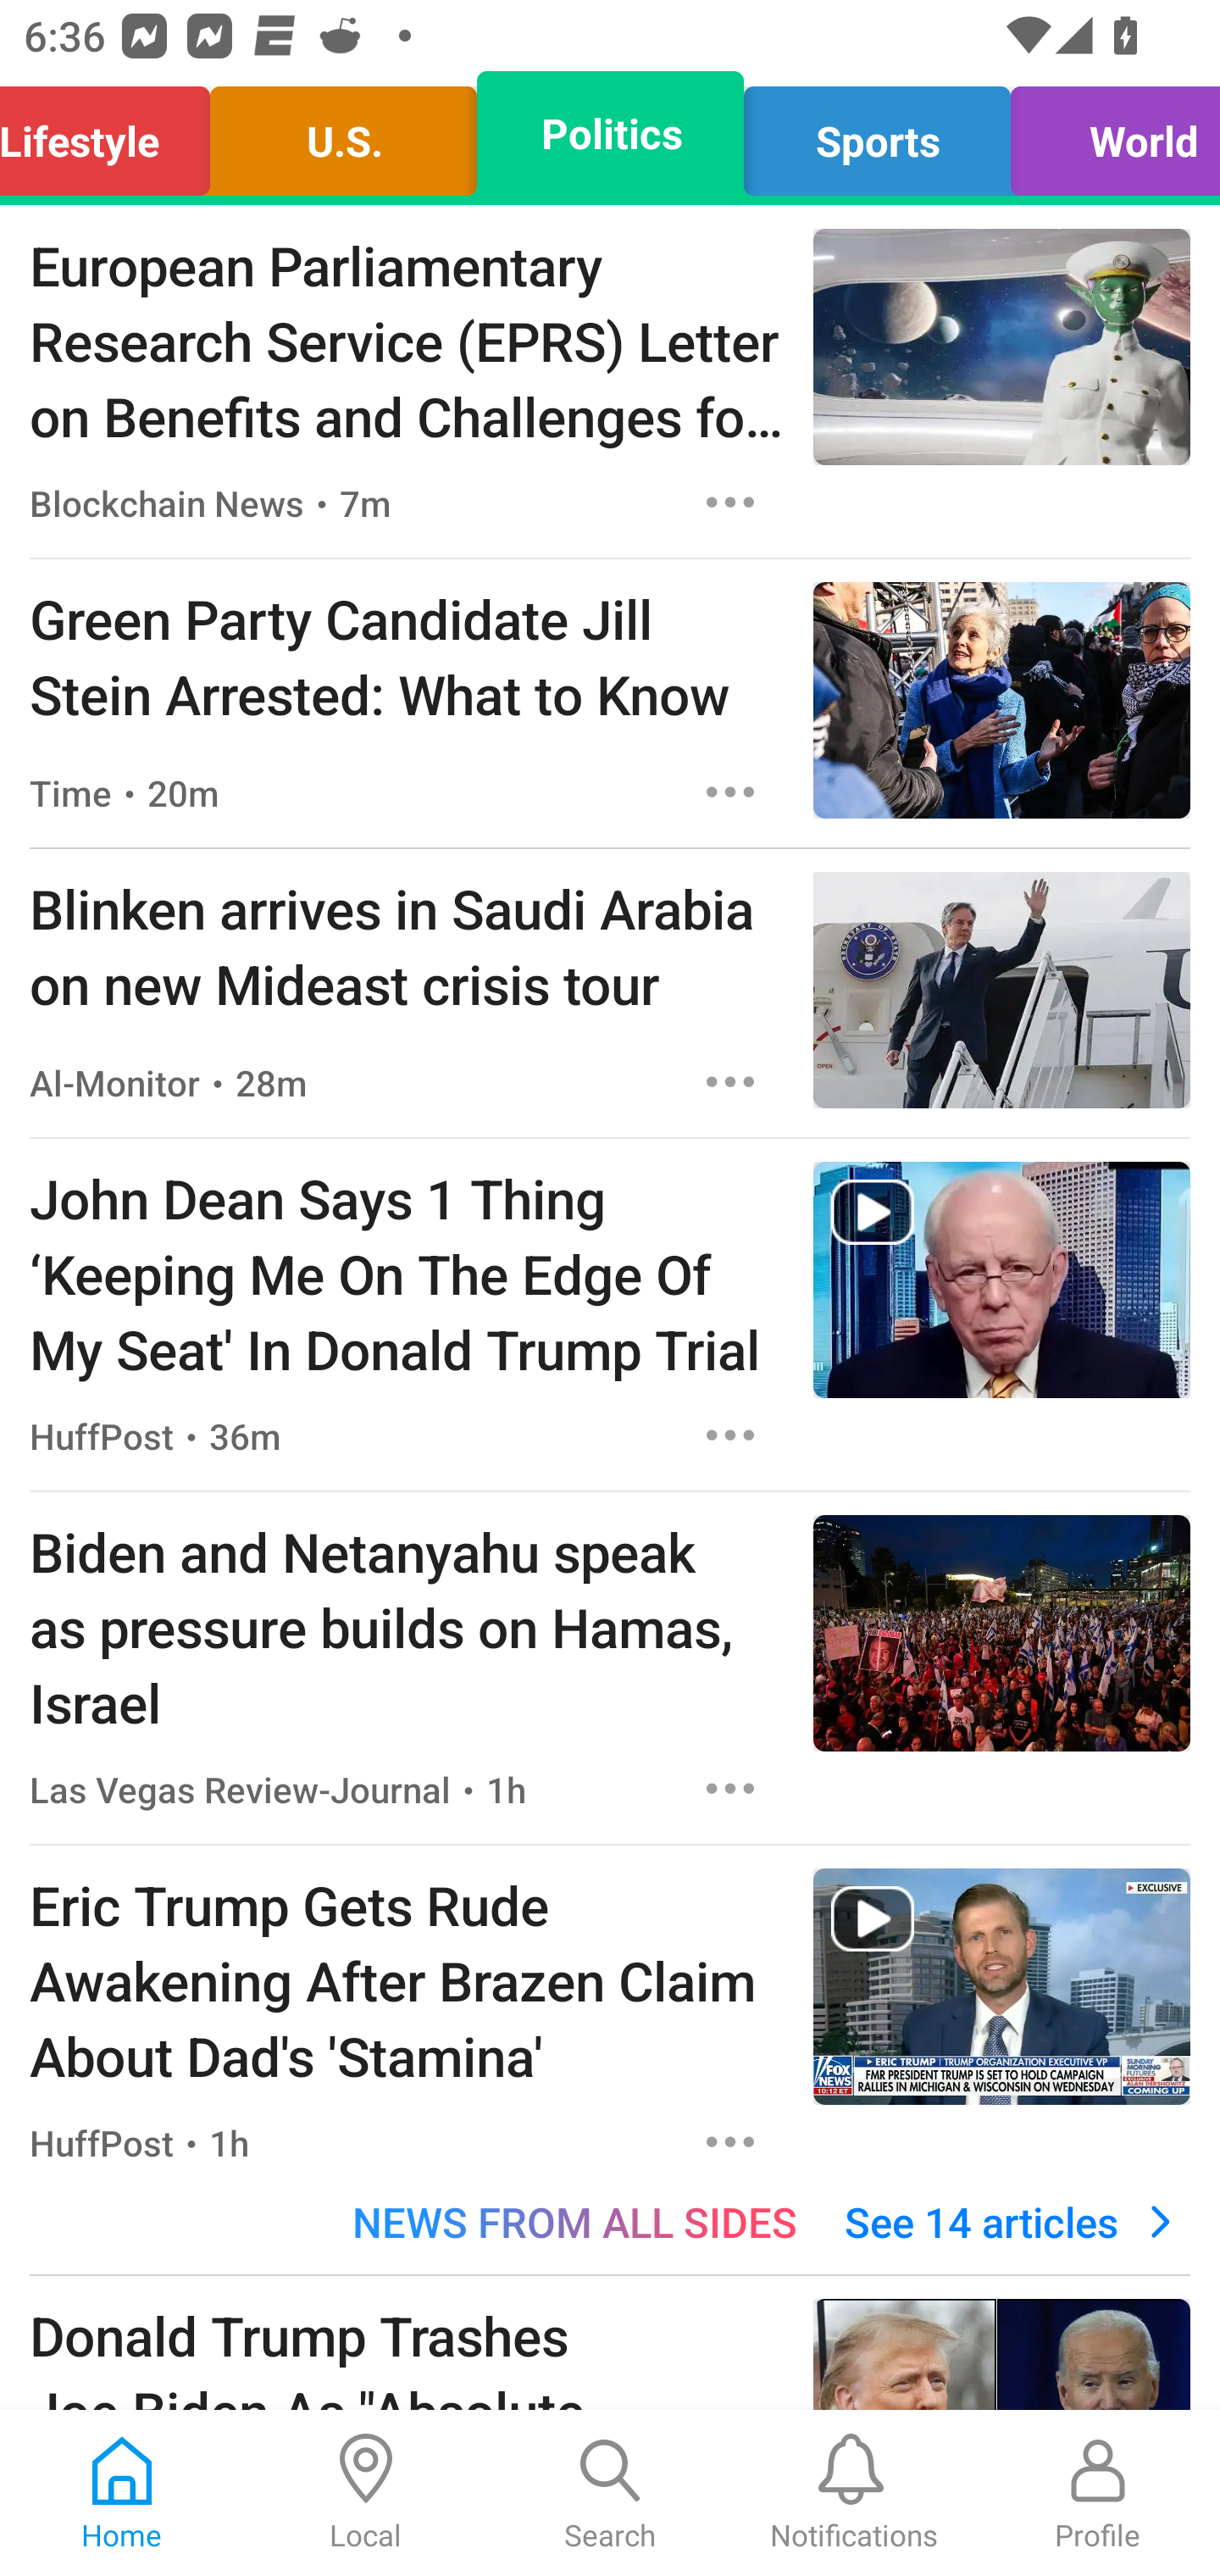 The width and height of the screenshot is (1220, 2576). I want to click on Search, so click(610, 2493).